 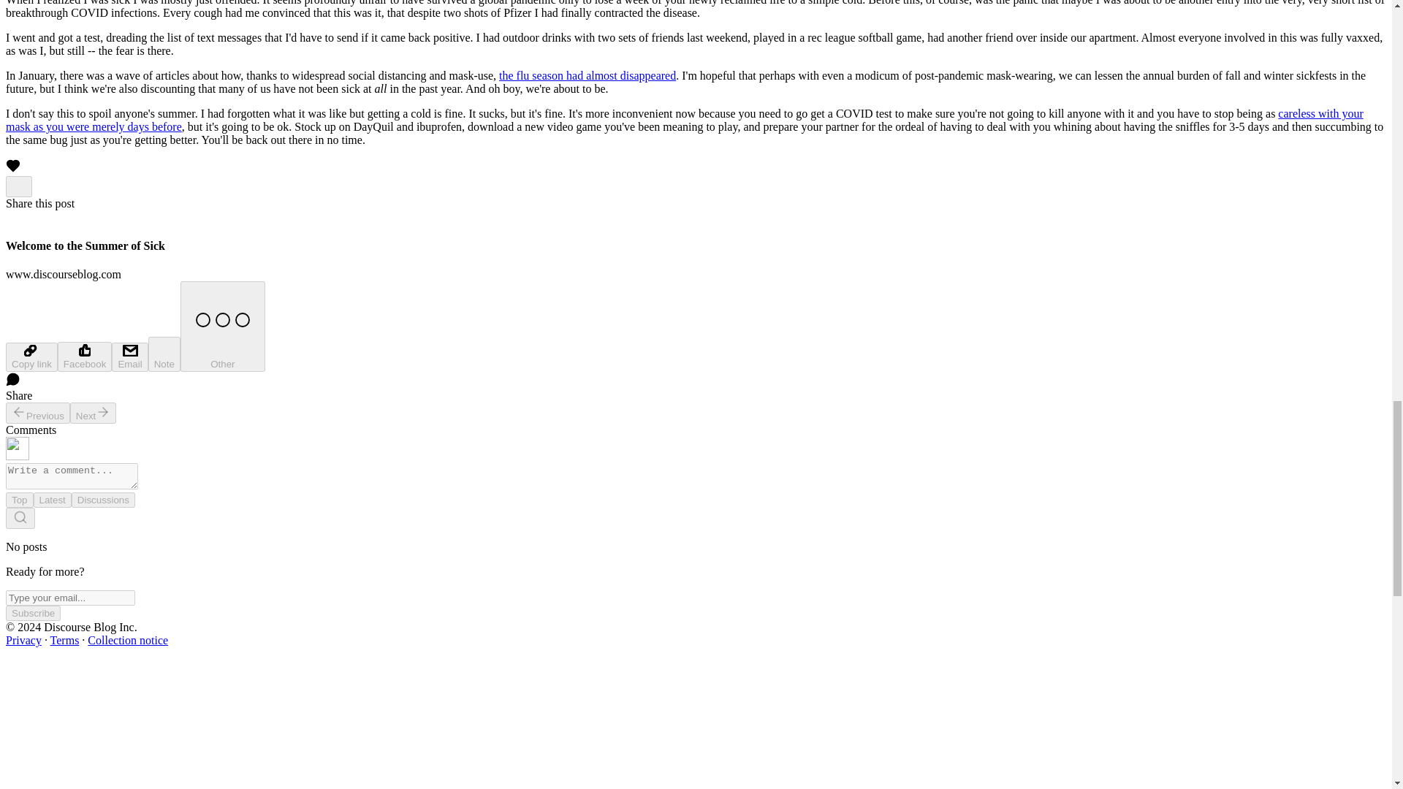 I want to click on Copy link, so click(x=31, y=357).